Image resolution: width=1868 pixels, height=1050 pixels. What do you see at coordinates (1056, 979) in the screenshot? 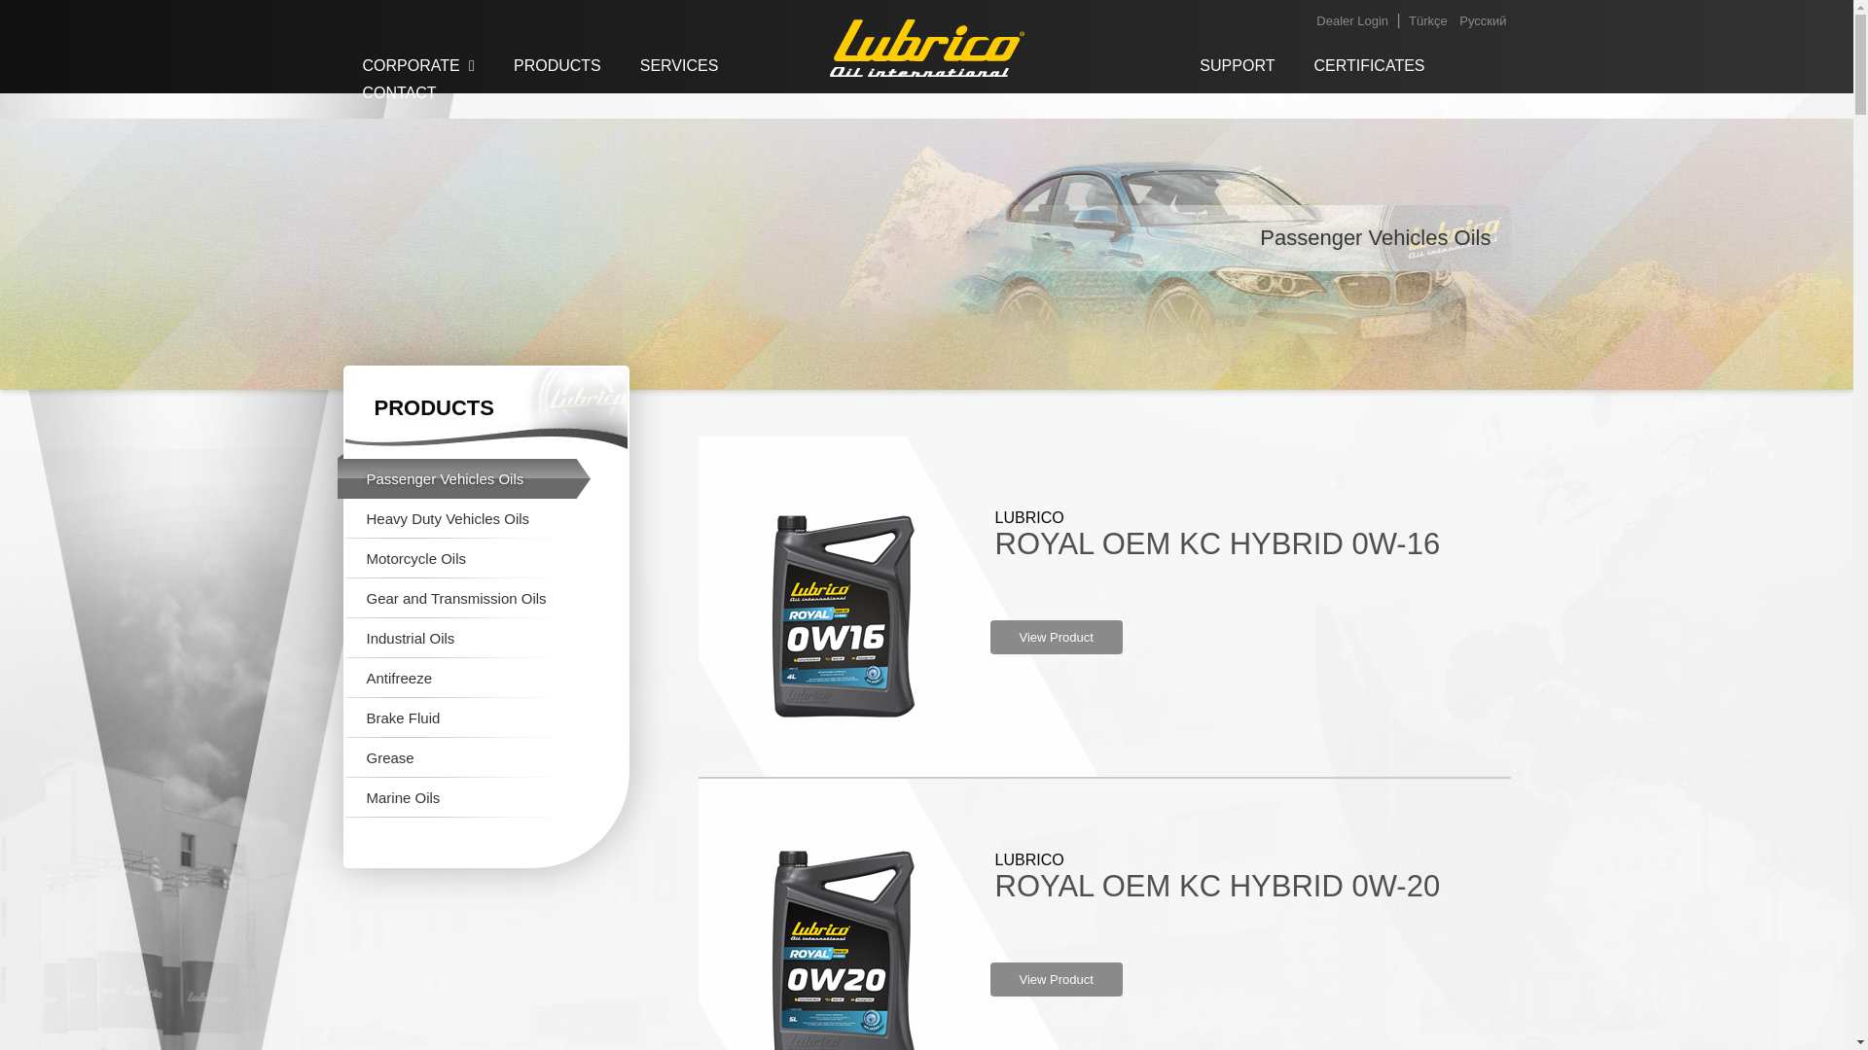
I see `View Product` at bounding box center [1056, 979].